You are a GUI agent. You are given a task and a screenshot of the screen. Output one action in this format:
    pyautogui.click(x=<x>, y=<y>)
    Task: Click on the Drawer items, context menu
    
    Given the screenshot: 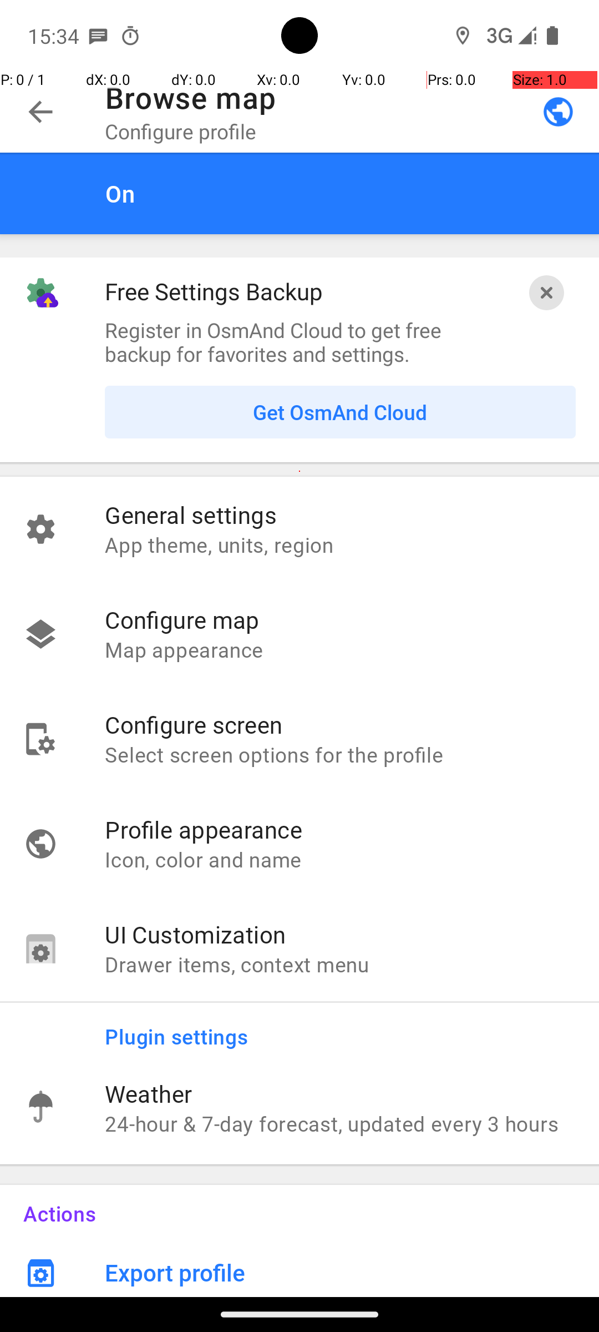 What is the action you would take?
    pyautogui.click(x=341, y=965)
    